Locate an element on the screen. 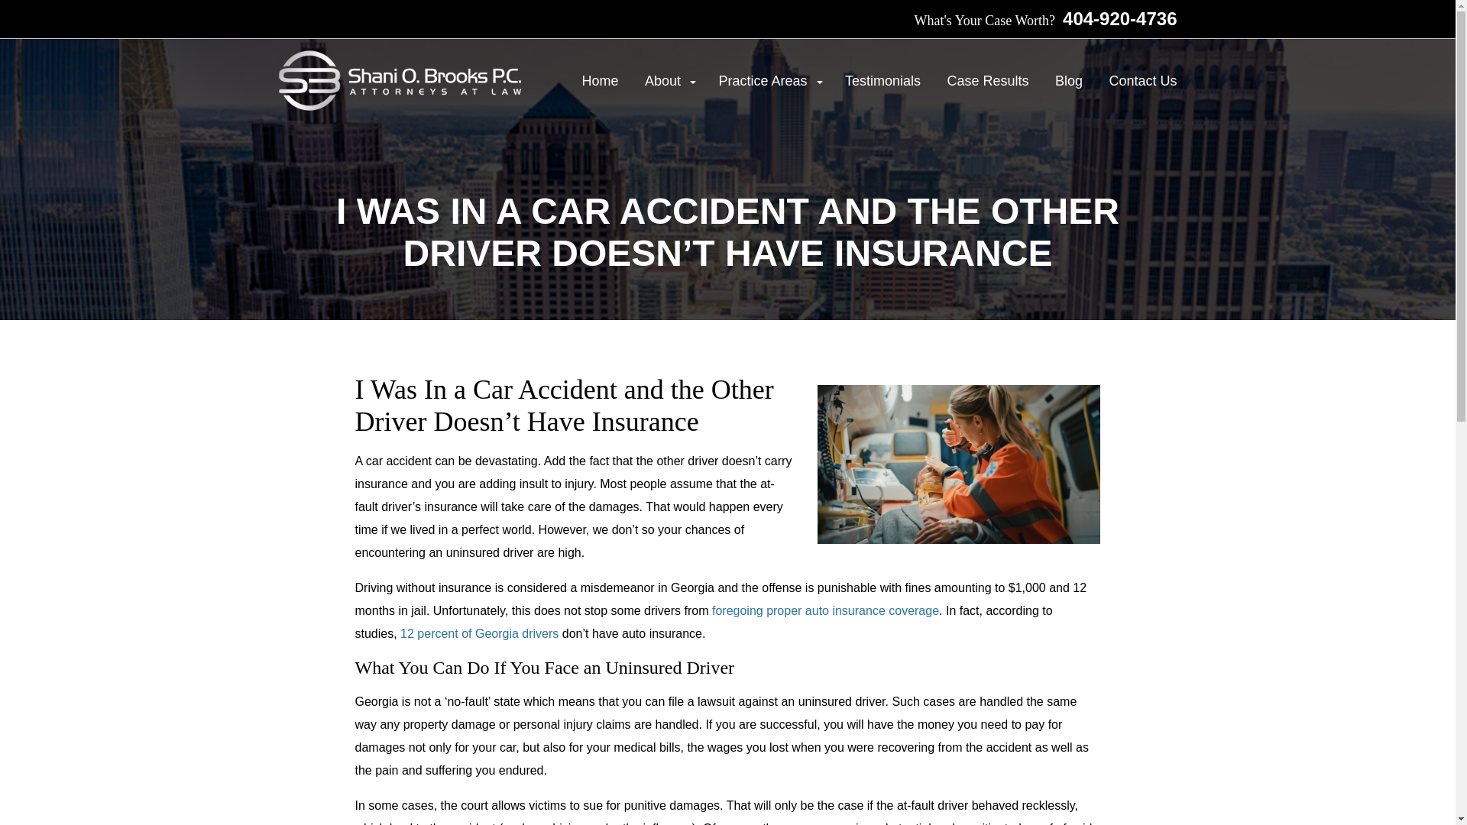 The width and height of the screenshot is (1467, 825). 404-920-4736 is located at coordinates (1116, 18).